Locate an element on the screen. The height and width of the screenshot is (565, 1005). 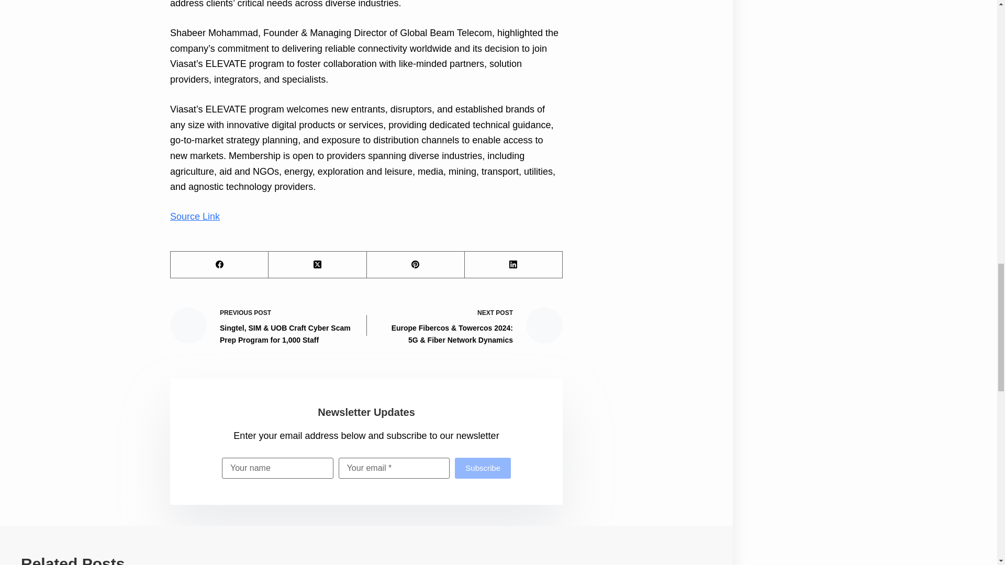
Subscribe is located at coordinates (483, 468).